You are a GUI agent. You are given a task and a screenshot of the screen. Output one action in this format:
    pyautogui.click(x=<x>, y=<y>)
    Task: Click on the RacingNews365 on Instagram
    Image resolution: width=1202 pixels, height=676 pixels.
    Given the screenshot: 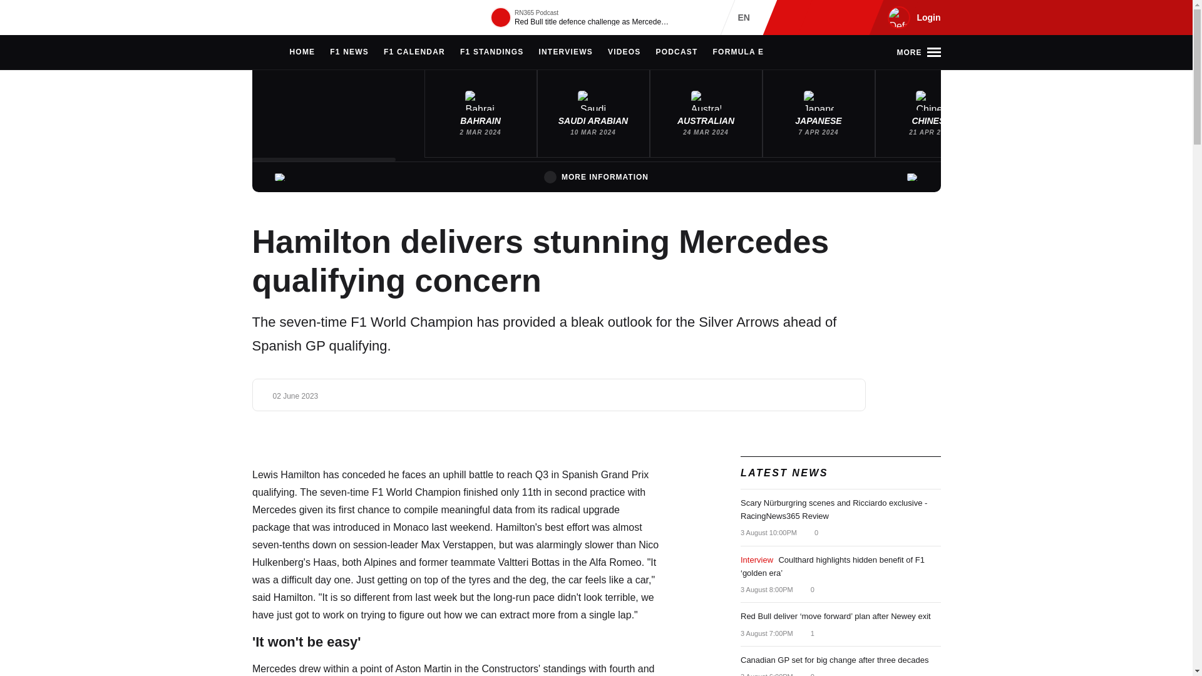 What is the action you would take?
    pyautogui.click(x=794, y=18)
    